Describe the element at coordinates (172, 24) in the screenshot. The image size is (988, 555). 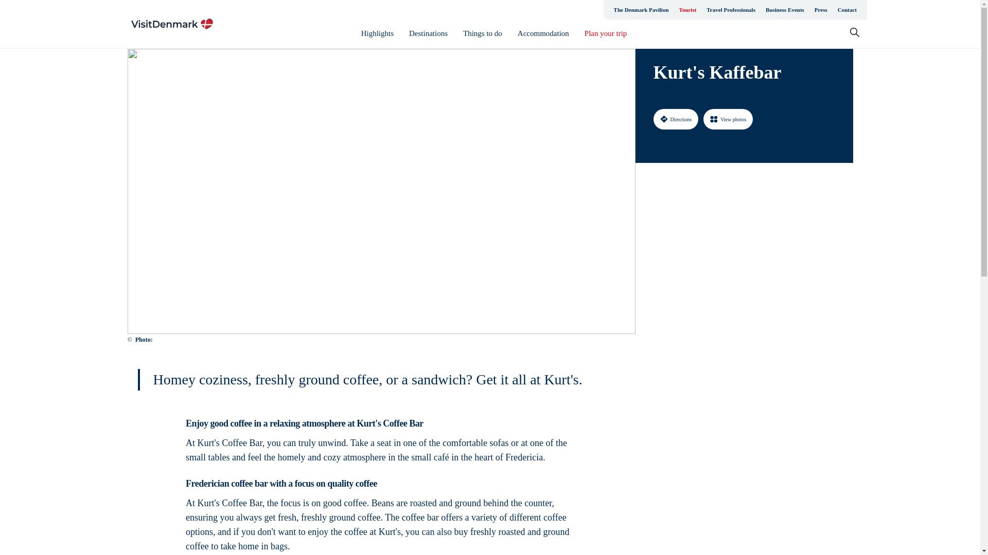
I see `Go to homepage` at that location.